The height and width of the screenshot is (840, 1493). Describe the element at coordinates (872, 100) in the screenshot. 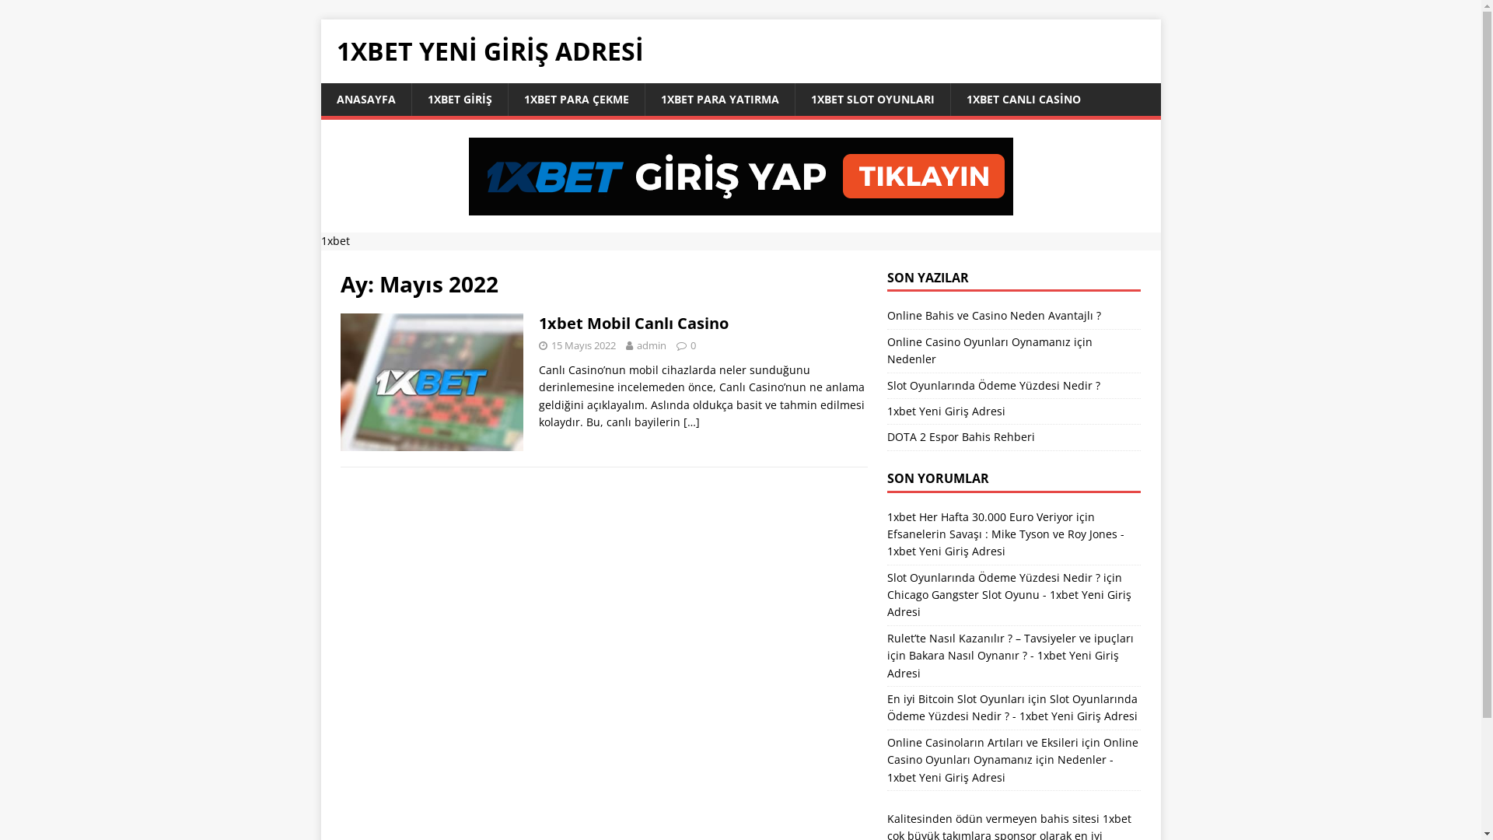

I see `1XBET SLOT OYUNLARI` at that location.